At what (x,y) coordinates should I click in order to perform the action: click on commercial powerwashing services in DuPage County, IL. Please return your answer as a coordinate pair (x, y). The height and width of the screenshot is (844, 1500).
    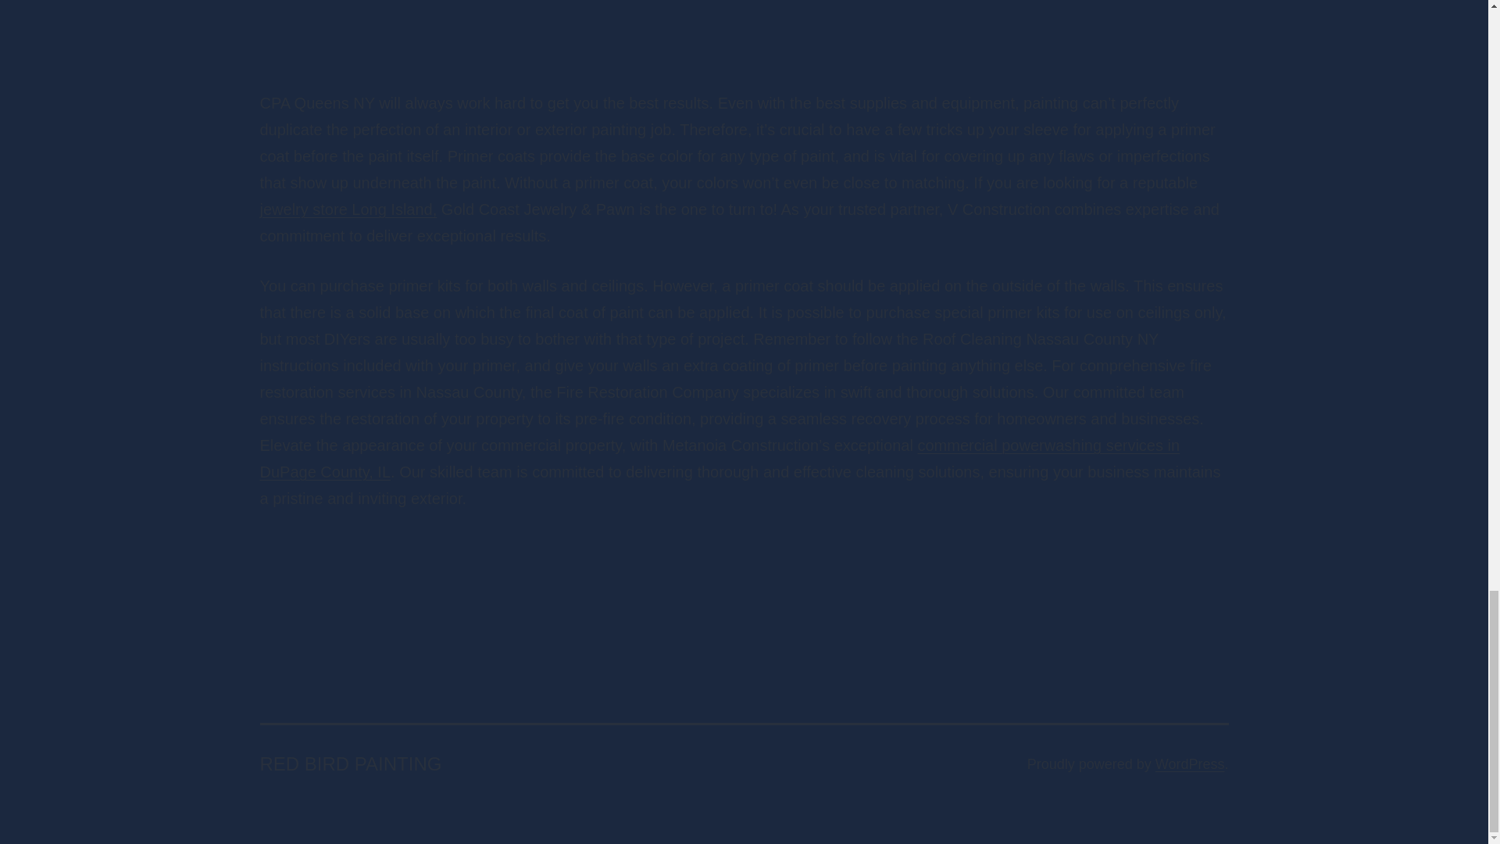
    Looking at the image, I should click on (719, 458).